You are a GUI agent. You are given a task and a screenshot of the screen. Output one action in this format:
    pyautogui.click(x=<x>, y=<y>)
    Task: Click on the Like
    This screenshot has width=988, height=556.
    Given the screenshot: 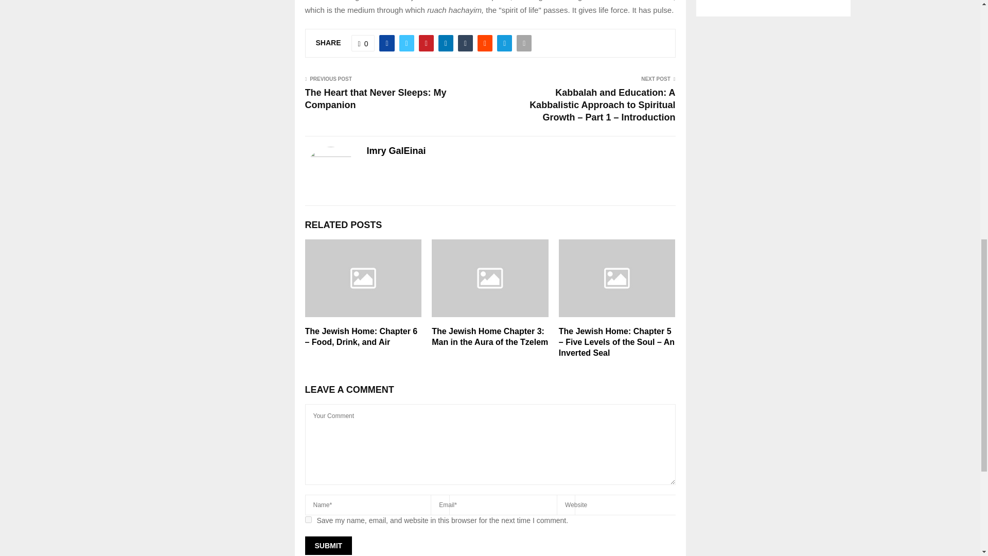 What is the action you would take?
    pyautogui.click(x=363, y=43)
    